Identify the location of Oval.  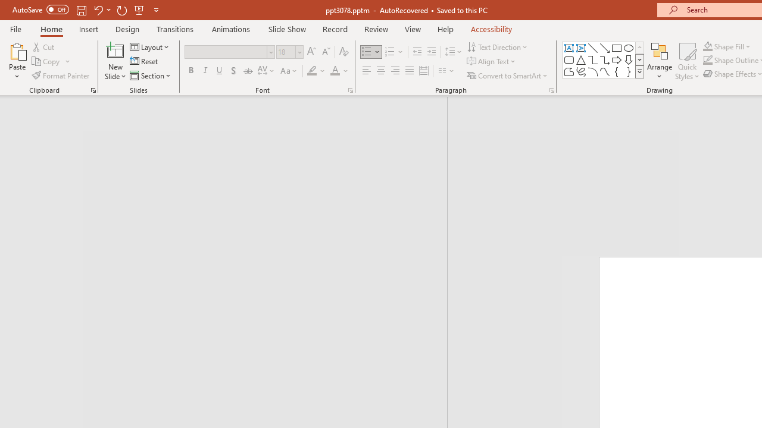
(629, 48).